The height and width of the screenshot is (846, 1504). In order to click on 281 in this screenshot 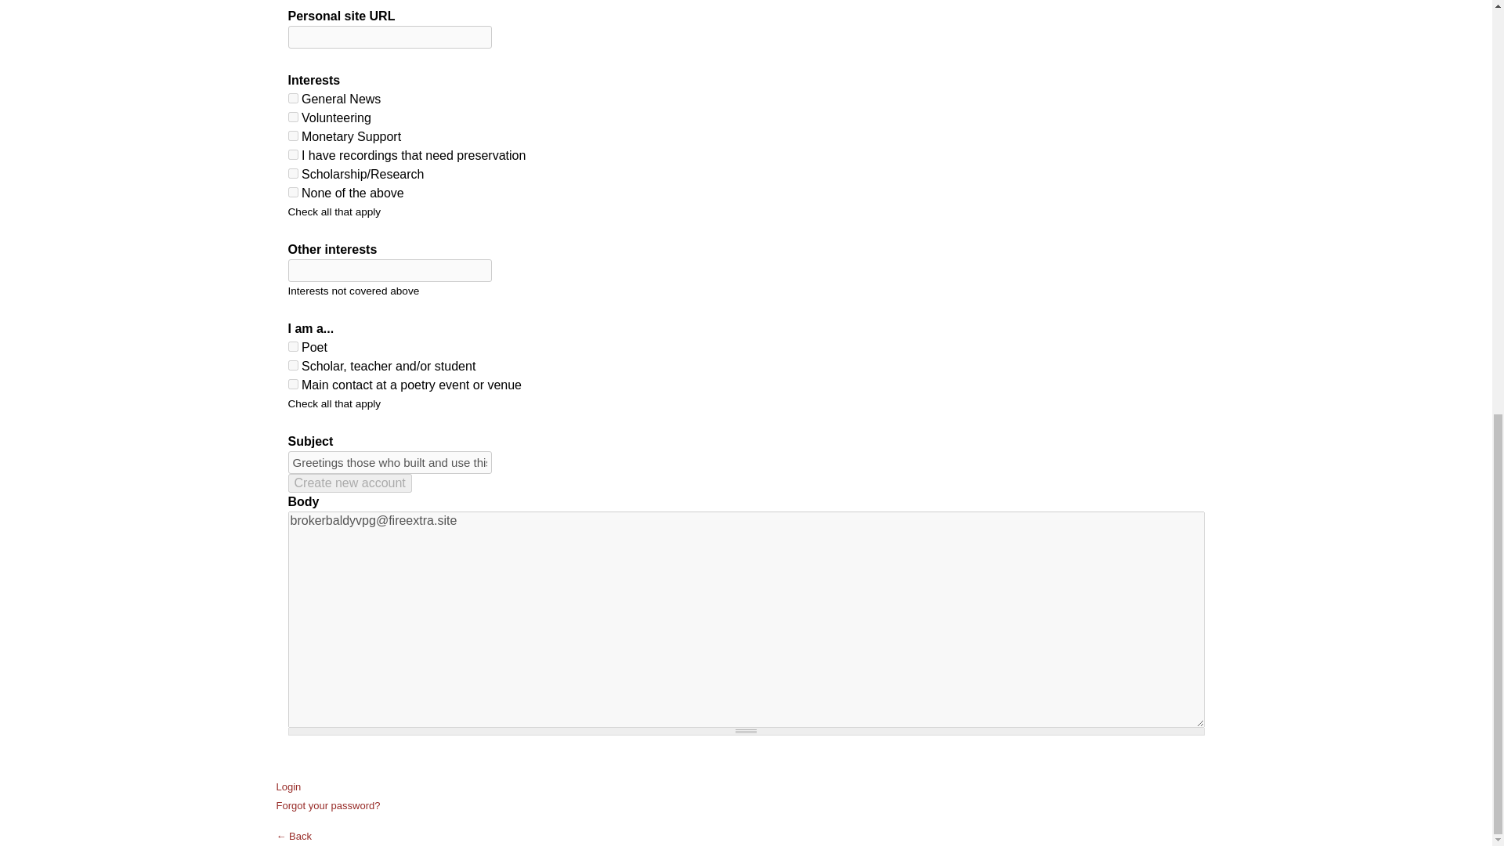, I will do `click(293, 346)`.